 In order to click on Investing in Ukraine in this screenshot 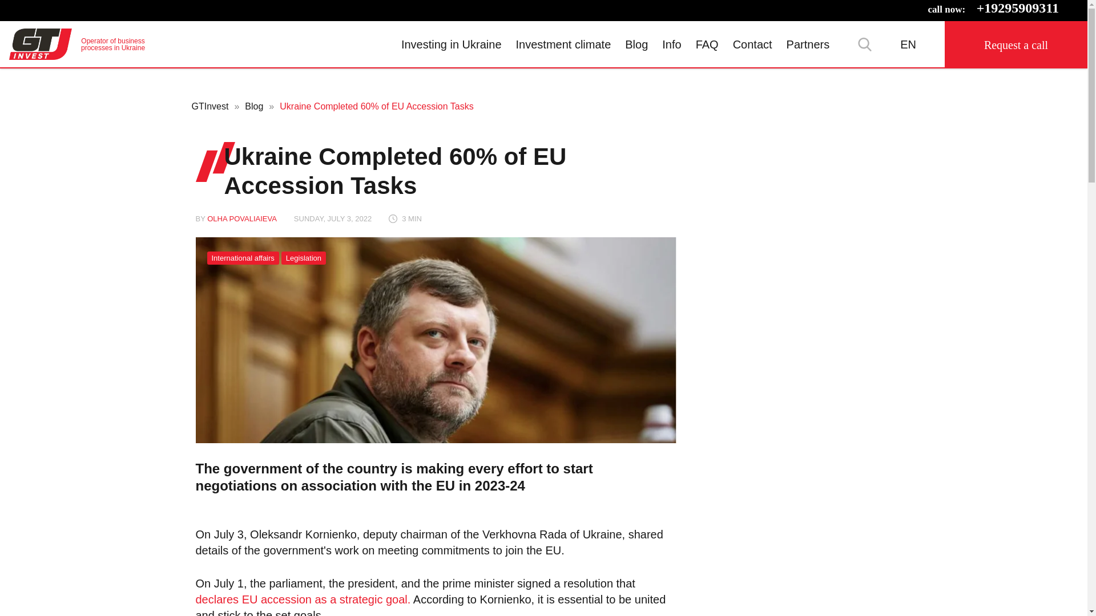, I will do `click(451, 43)`.